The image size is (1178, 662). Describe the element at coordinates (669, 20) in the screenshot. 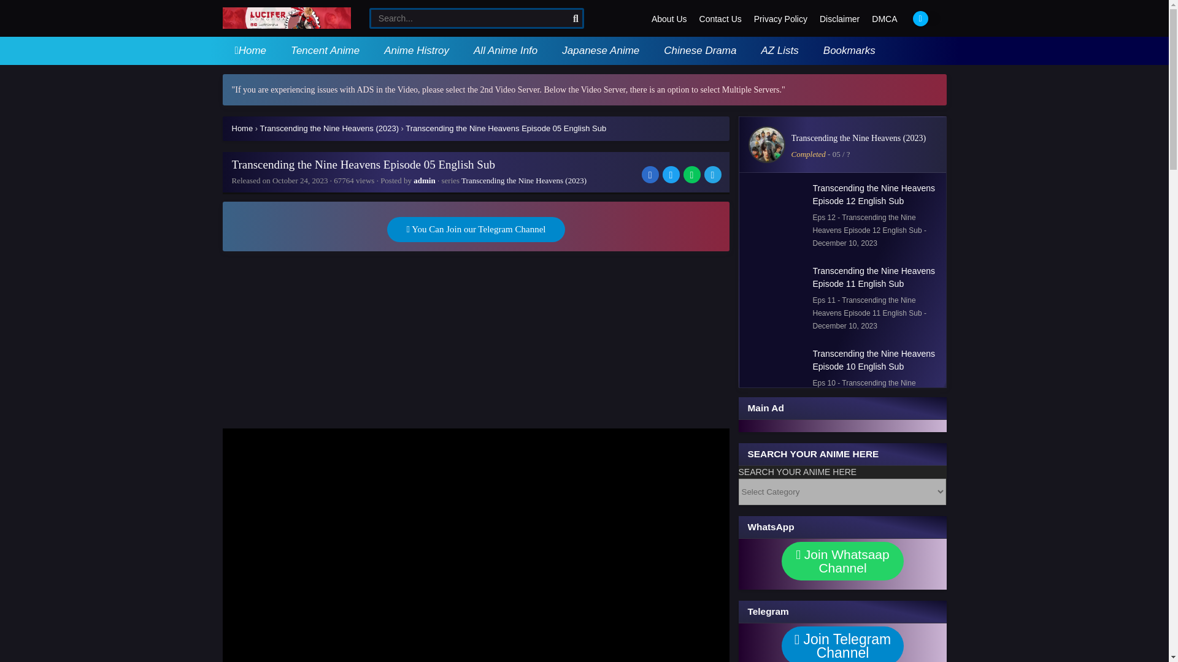

I see `About Us` at that location.